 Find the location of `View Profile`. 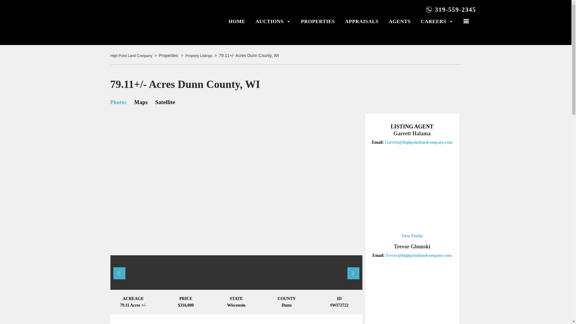

View Profile is located at coordinates (412, 236).